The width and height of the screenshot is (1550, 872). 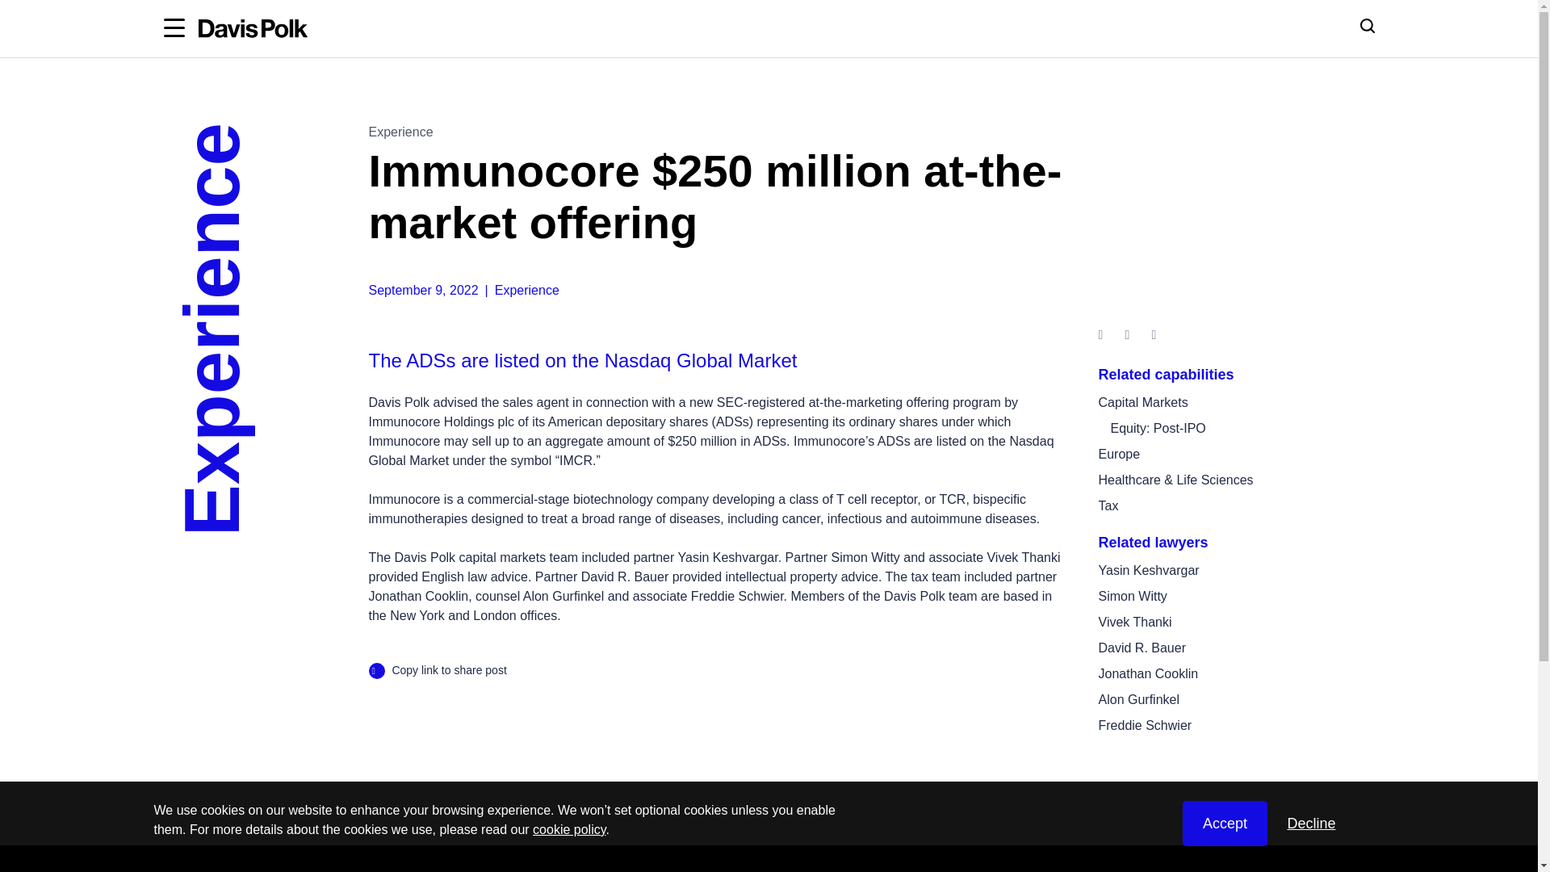 What do you see at coordinates (1142, 402) in the screenshot?
I see `Capital Markets` at bounding box center [1142, 402].